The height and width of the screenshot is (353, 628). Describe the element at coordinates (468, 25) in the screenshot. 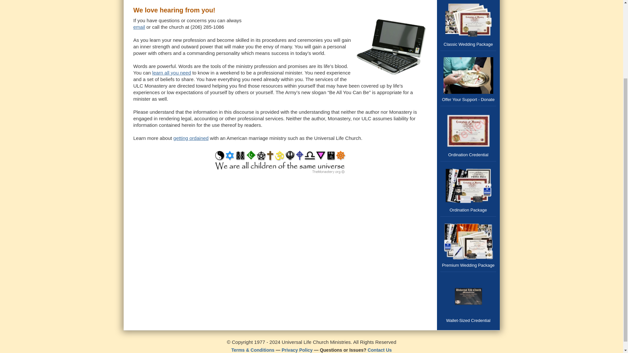

I see `Classic Wedding Package` at that location.